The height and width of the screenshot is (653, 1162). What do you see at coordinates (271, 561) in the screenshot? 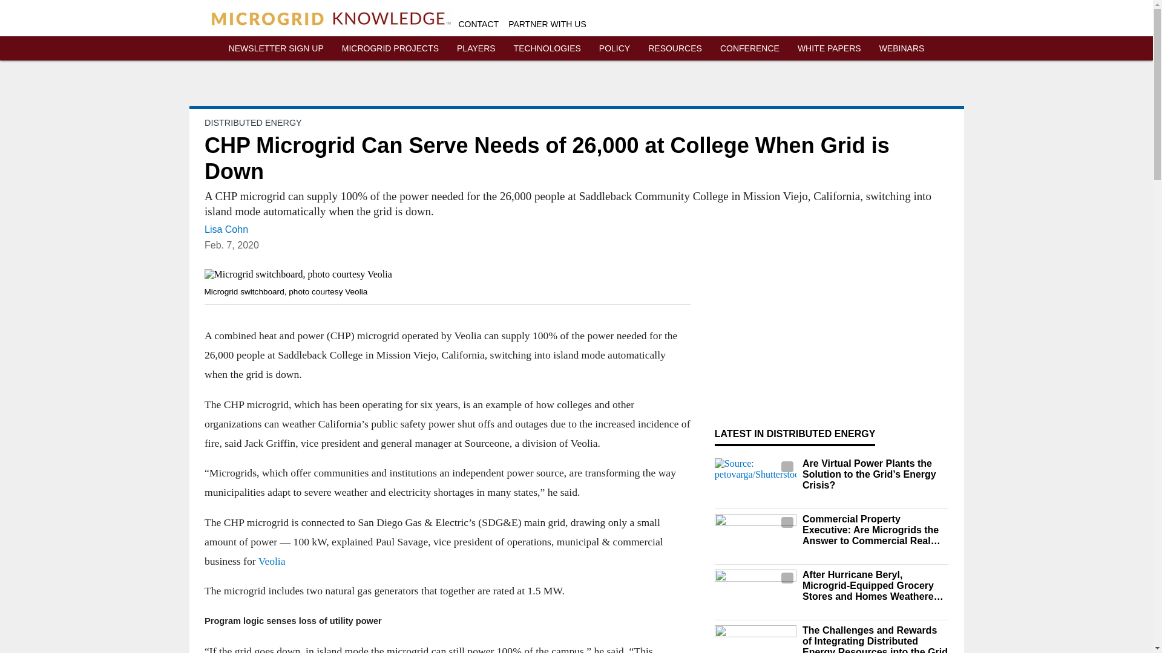
I see `Veolia` at bounding box center [271, 561].